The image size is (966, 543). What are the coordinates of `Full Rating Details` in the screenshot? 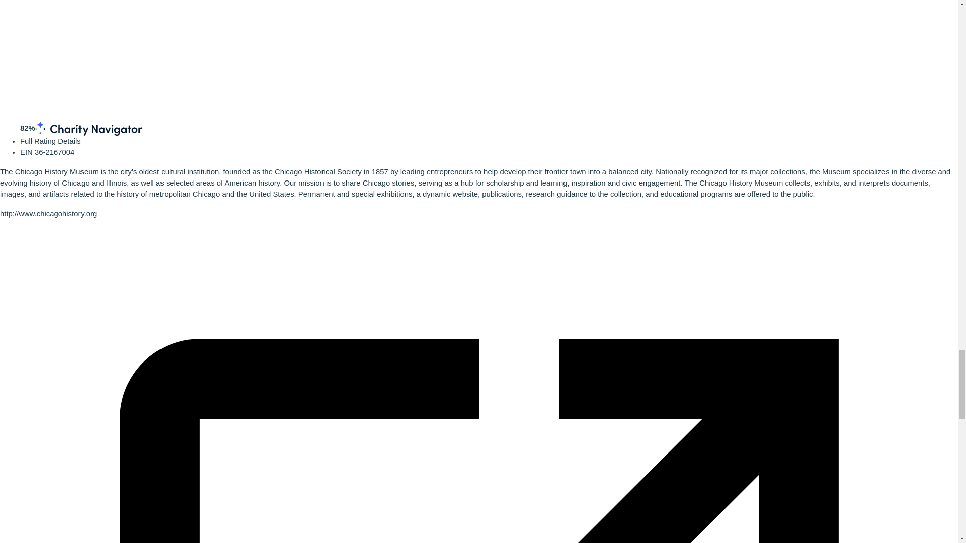 It's located at (50, 141).